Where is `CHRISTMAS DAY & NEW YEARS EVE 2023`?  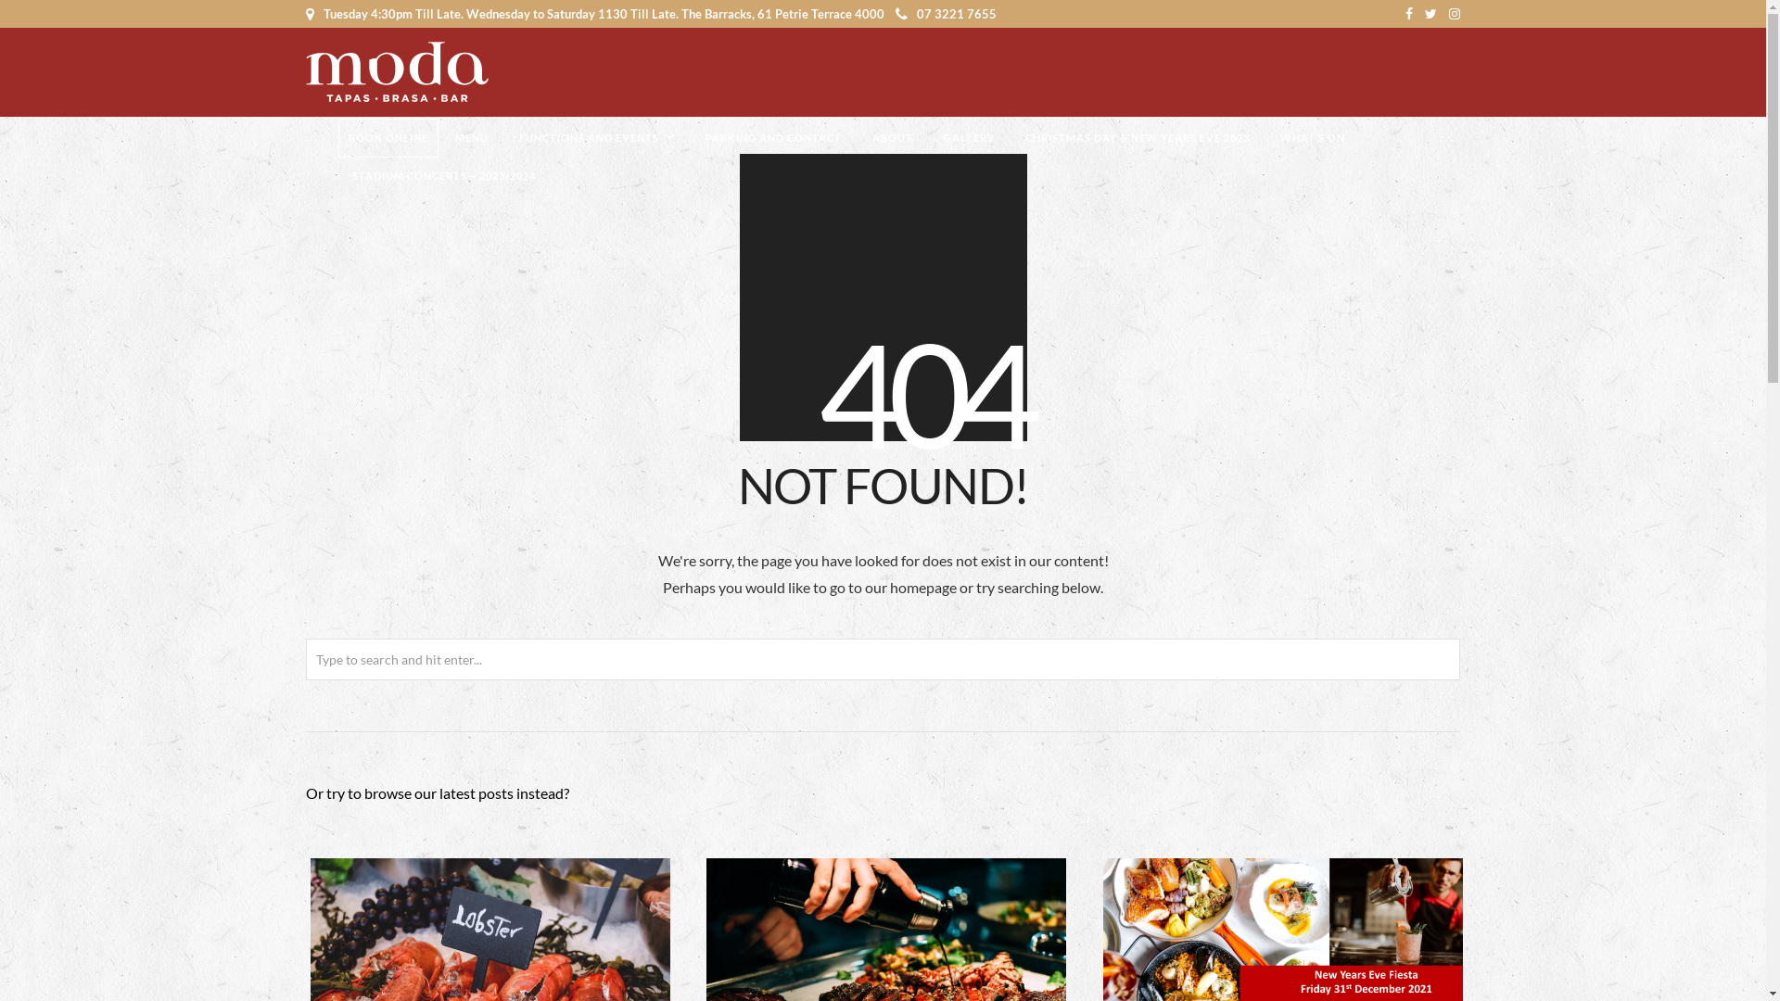
CHRISTMAS DAY & NEW YEARS EVE 2023 is located at coordinates (1138, 138).